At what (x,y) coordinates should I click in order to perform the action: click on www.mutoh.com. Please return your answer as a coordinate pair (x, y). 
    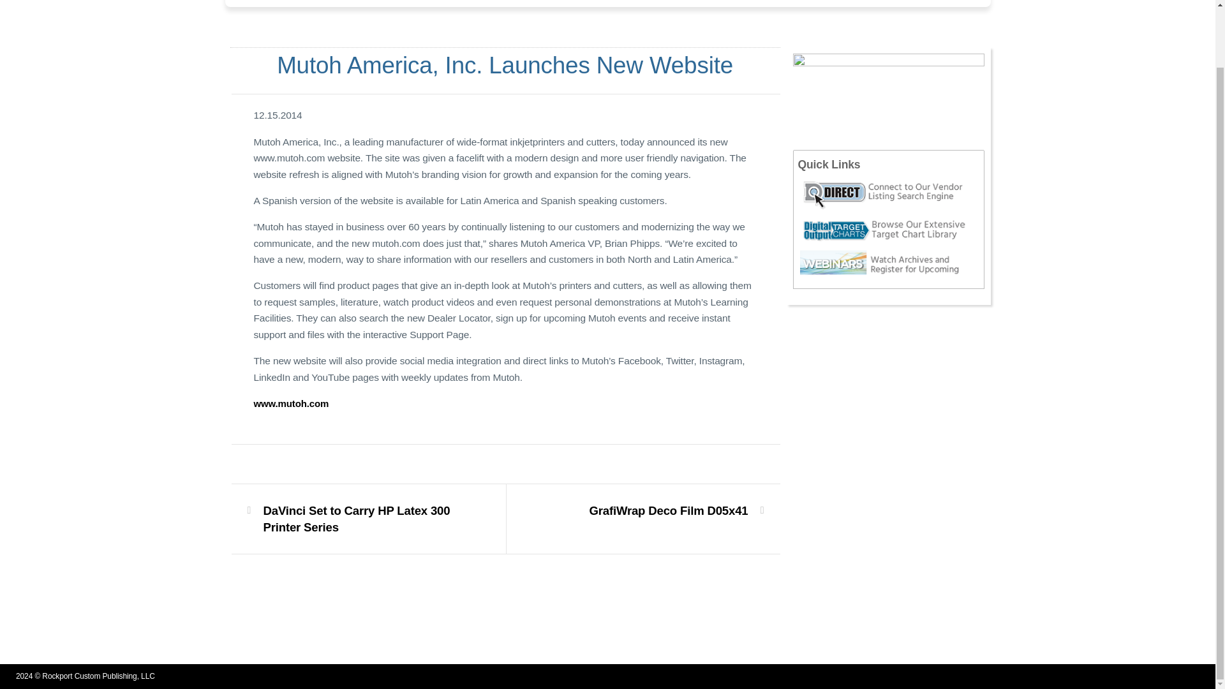
    Looking at the image, I should click on (291, 403).